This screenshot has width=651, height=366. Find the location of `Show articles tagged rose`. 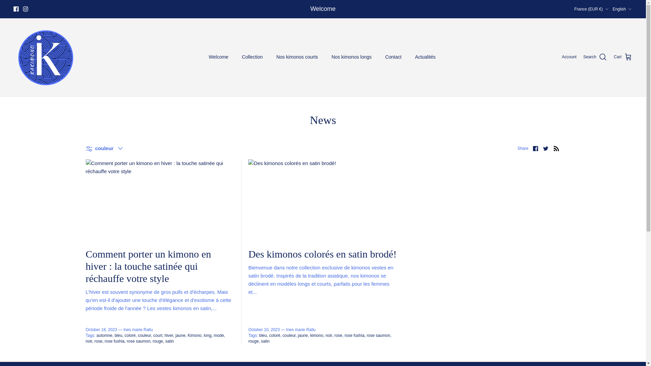

Show articles tagged rose is located at coordinates (99, 341).